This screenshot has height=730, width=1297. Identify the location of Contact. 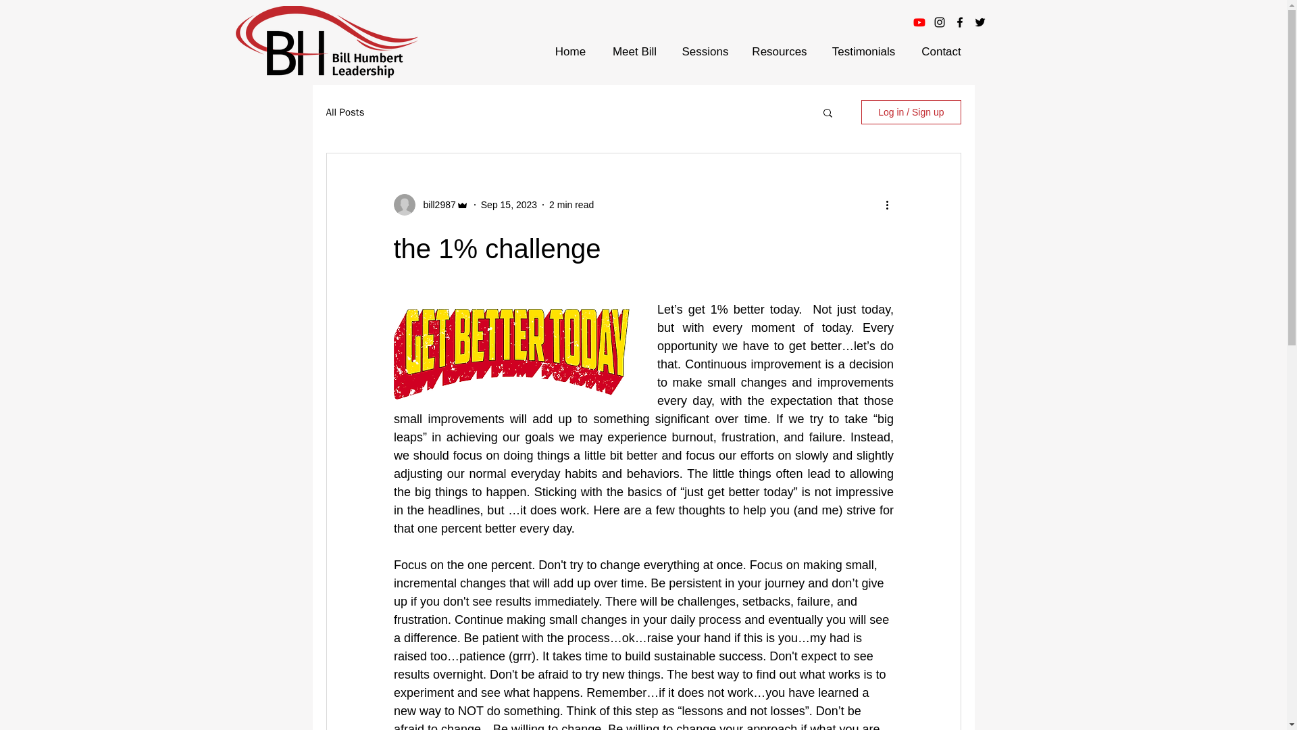
(940, 51).